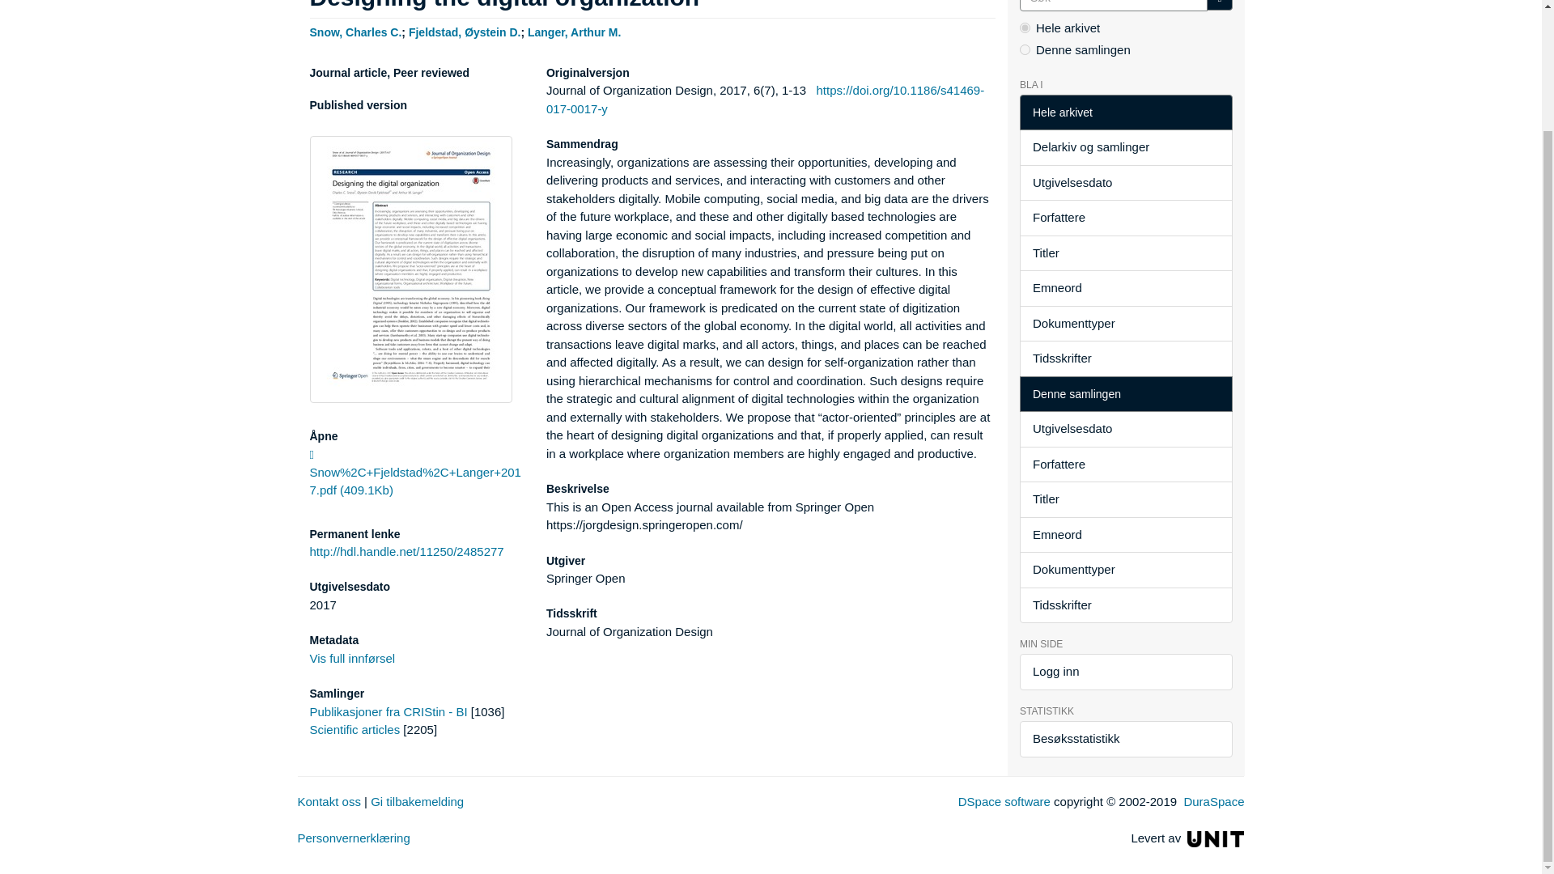 This screenshot has width=1554, height=874. Describe the element at coordinates (1216, 838) in the screenshot. I see `Unit` at that location.